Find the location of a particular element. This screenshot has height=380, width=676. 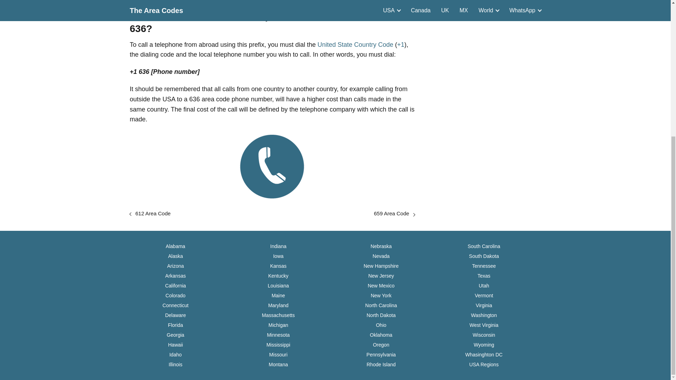

659 Area Code is located at coordinates (391, 213).